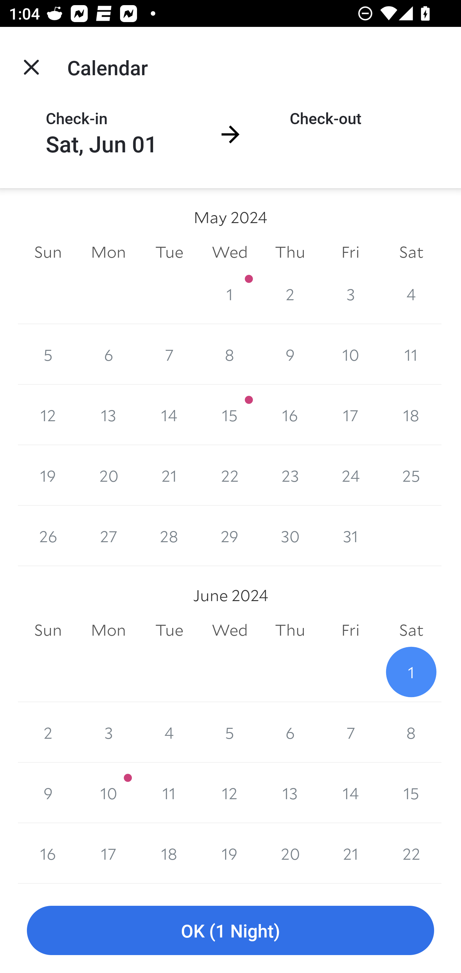  What do you see at coordinates (290, 252) in the screenshot?
I see `Thu` at bounding box center [290, 252].